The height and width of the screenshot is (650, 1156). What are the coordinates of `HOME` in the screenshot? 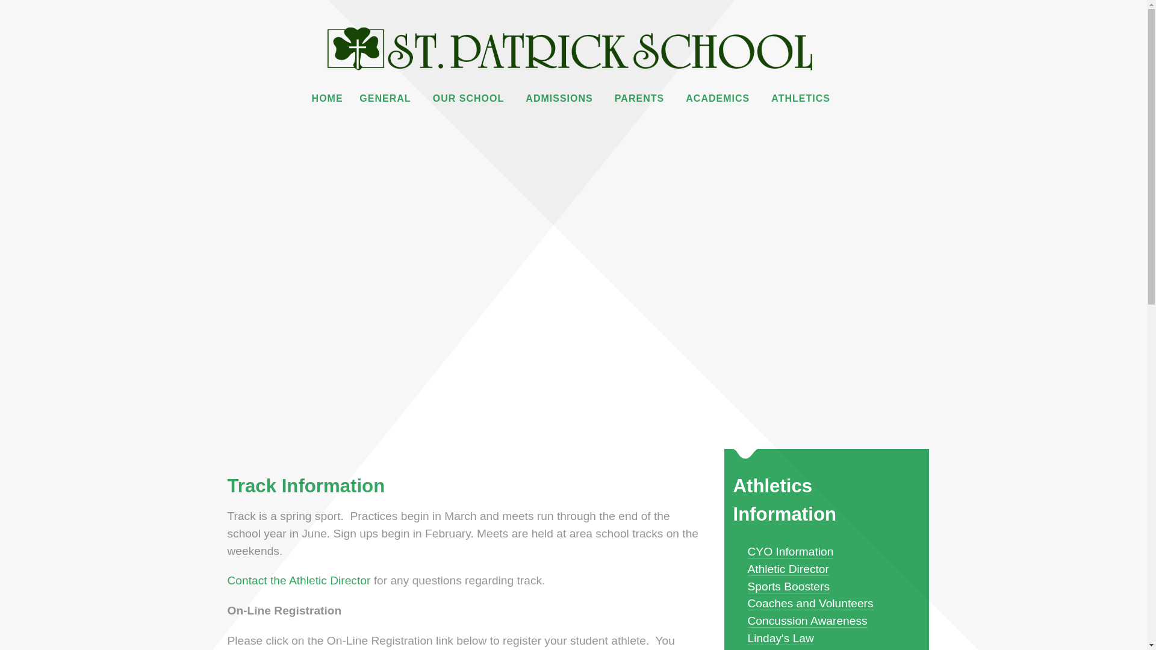 It's located at (328, 99).